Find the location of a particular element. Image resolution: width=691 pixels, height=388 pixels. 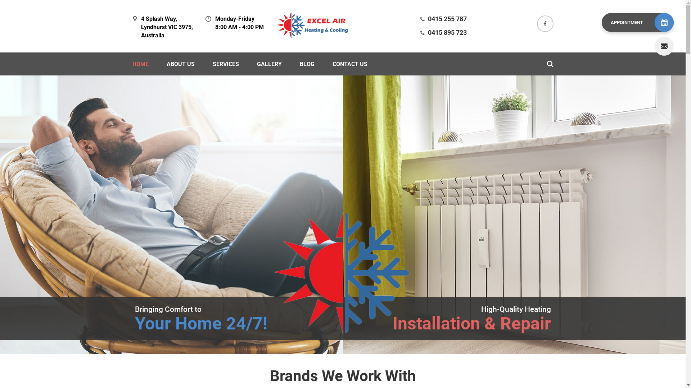

CONTACT US is located at coordinates (350, 64).